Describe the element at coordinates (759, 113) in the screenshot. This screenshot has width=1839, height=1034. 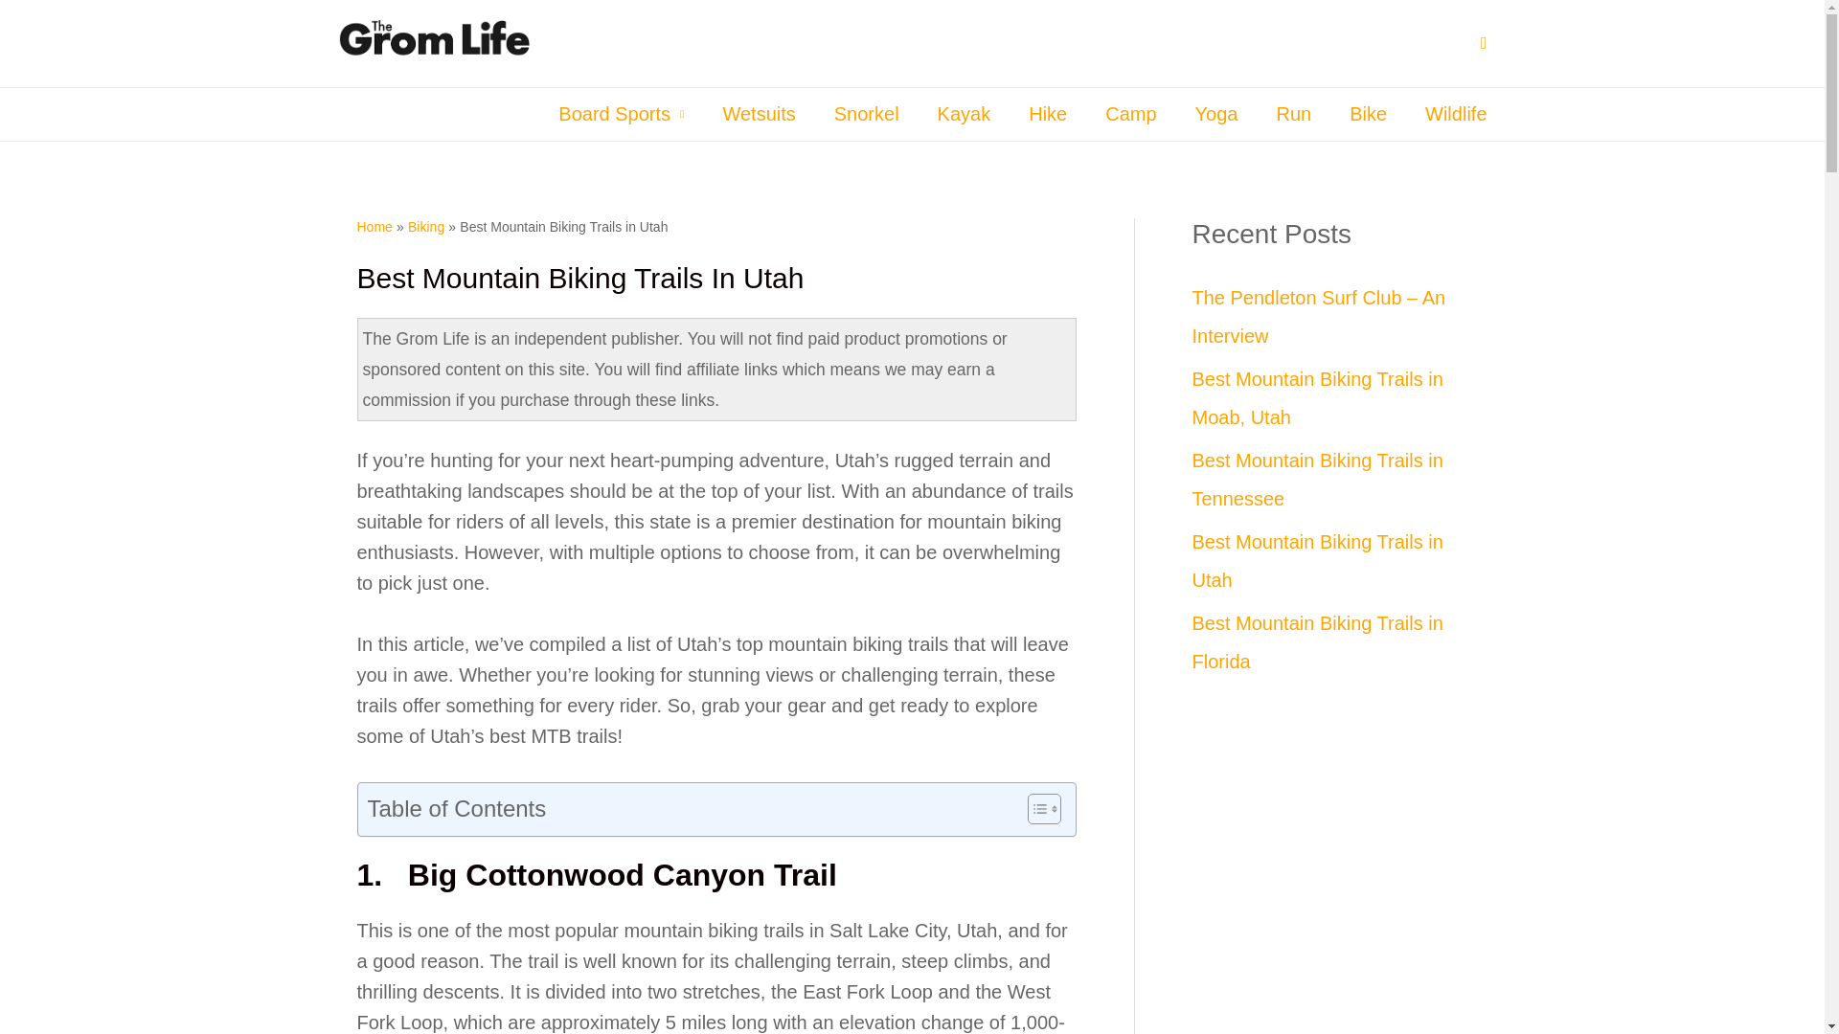
I see `Wetsuits` at that location.